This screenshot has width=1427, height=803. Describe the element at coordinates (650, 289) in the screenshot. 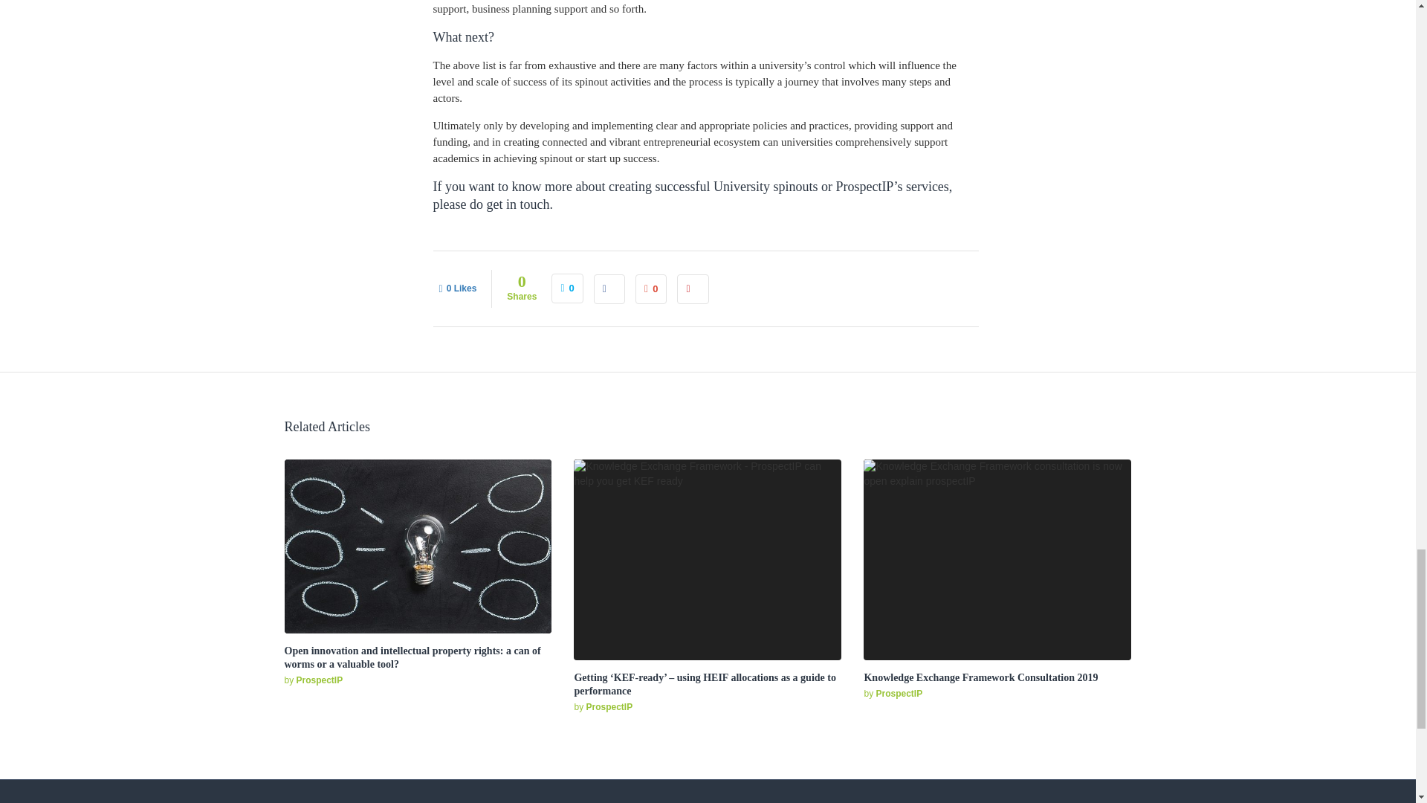

I see `0` at that location.